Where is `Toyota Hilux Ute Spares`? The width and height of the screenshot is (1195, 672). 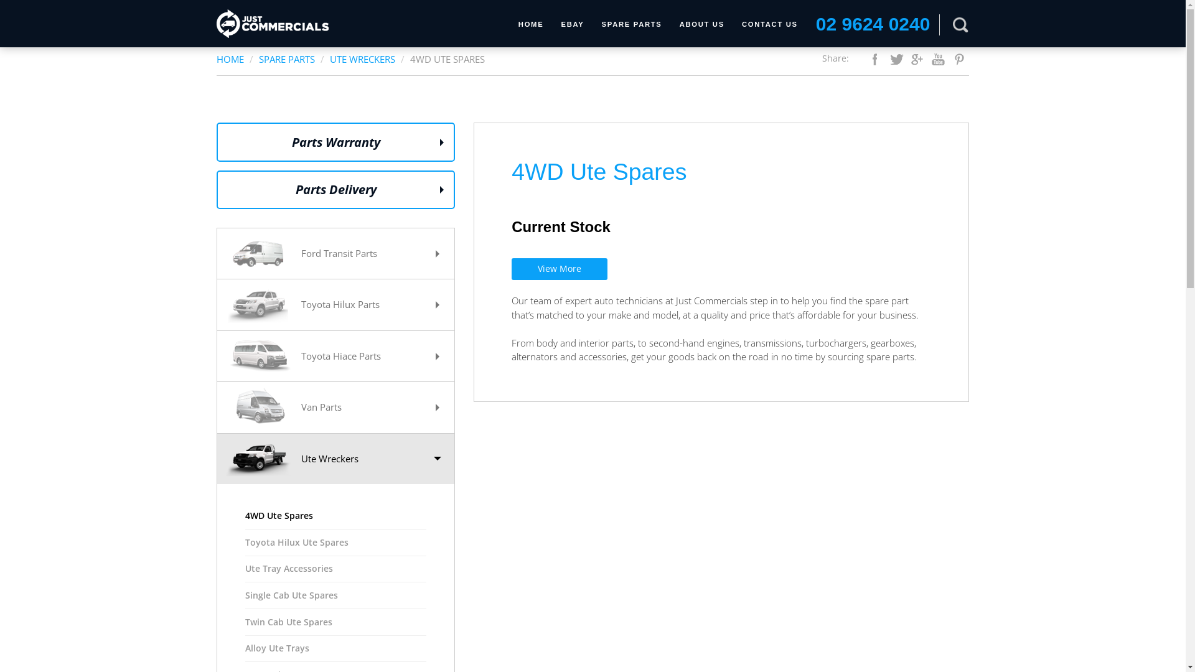
Toyota Hilux Ute Spares is located at coordinates (336, 543).